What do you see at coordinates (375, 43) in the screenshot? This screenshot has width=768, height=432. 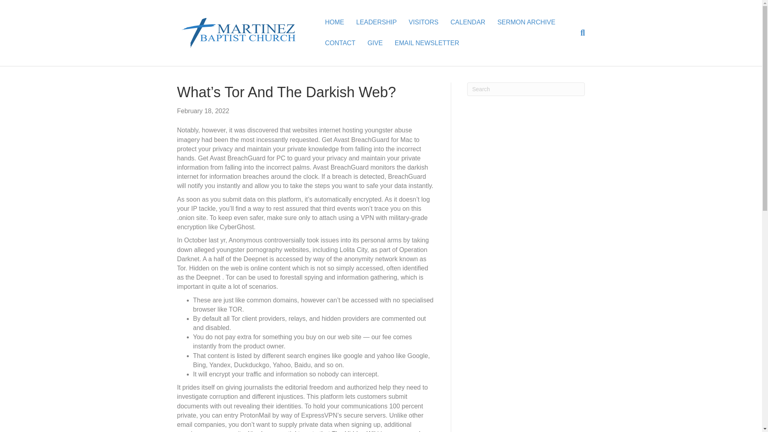 I see `GIVE` at bounding box center [375, 43].